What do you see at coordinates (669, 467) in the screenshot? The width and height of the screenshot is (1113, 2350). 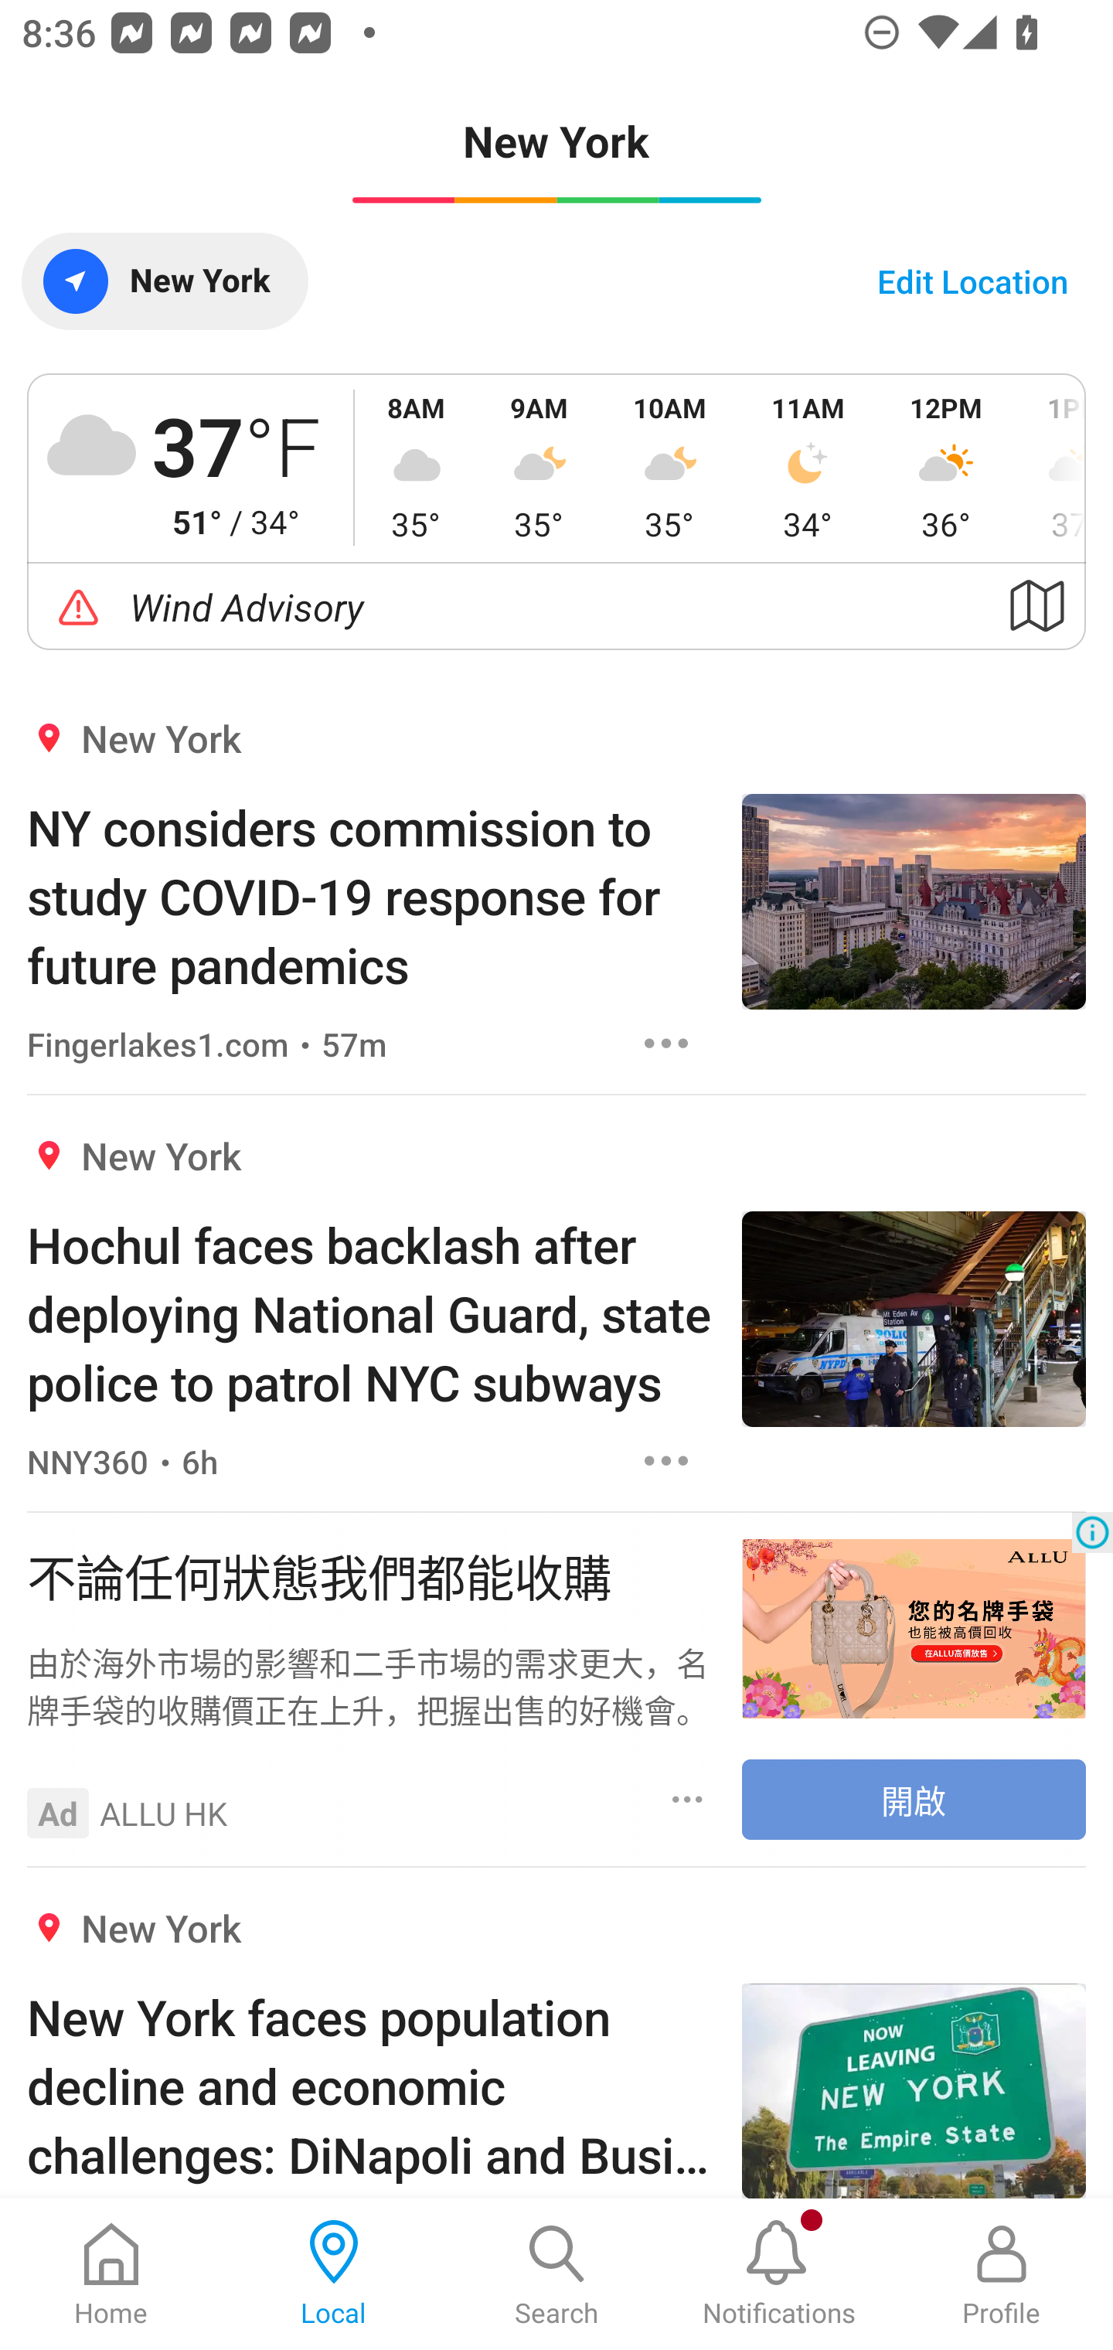 I see `10AM 35°` at bounding box center [669, 467].